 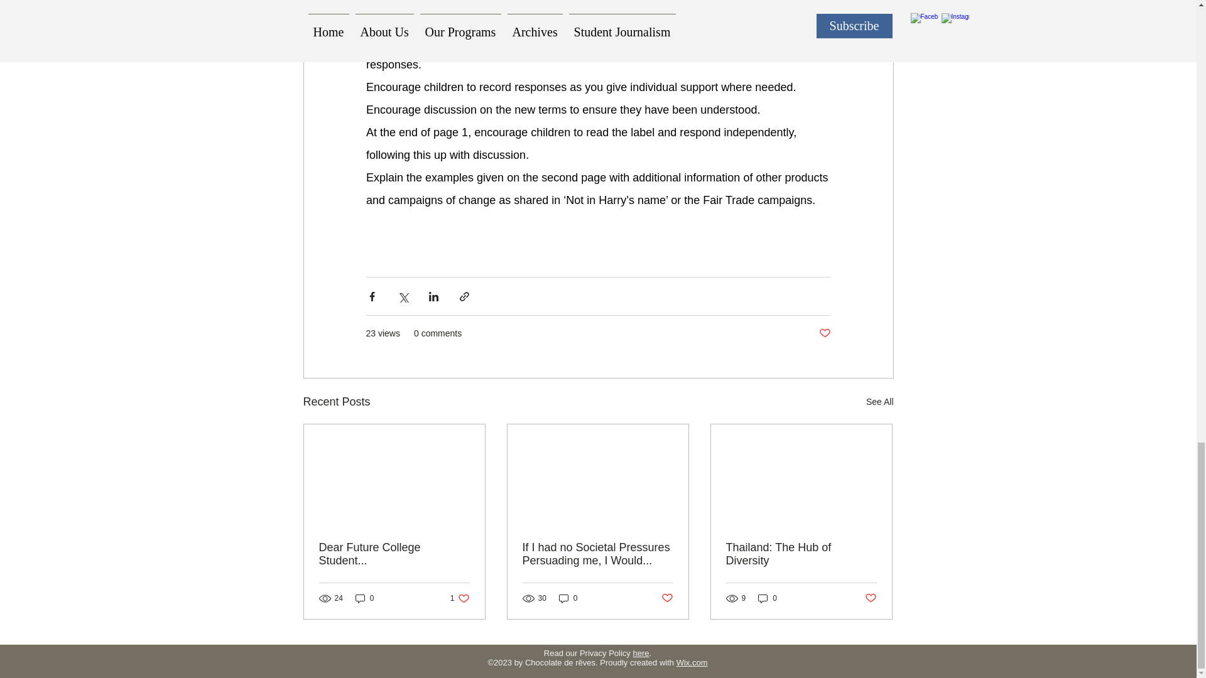 I want to click on 0, so click(x=568, y=598).